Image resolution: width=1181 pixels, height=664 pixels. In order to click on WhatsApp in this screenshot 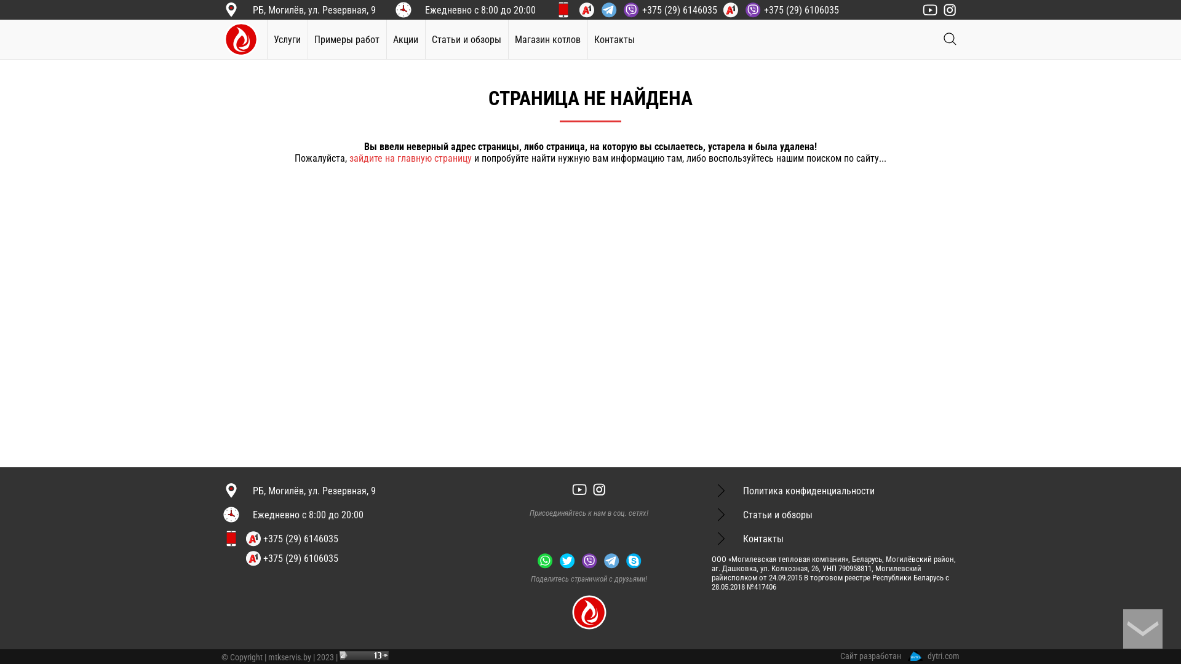, I will do `click(545, 561)`.